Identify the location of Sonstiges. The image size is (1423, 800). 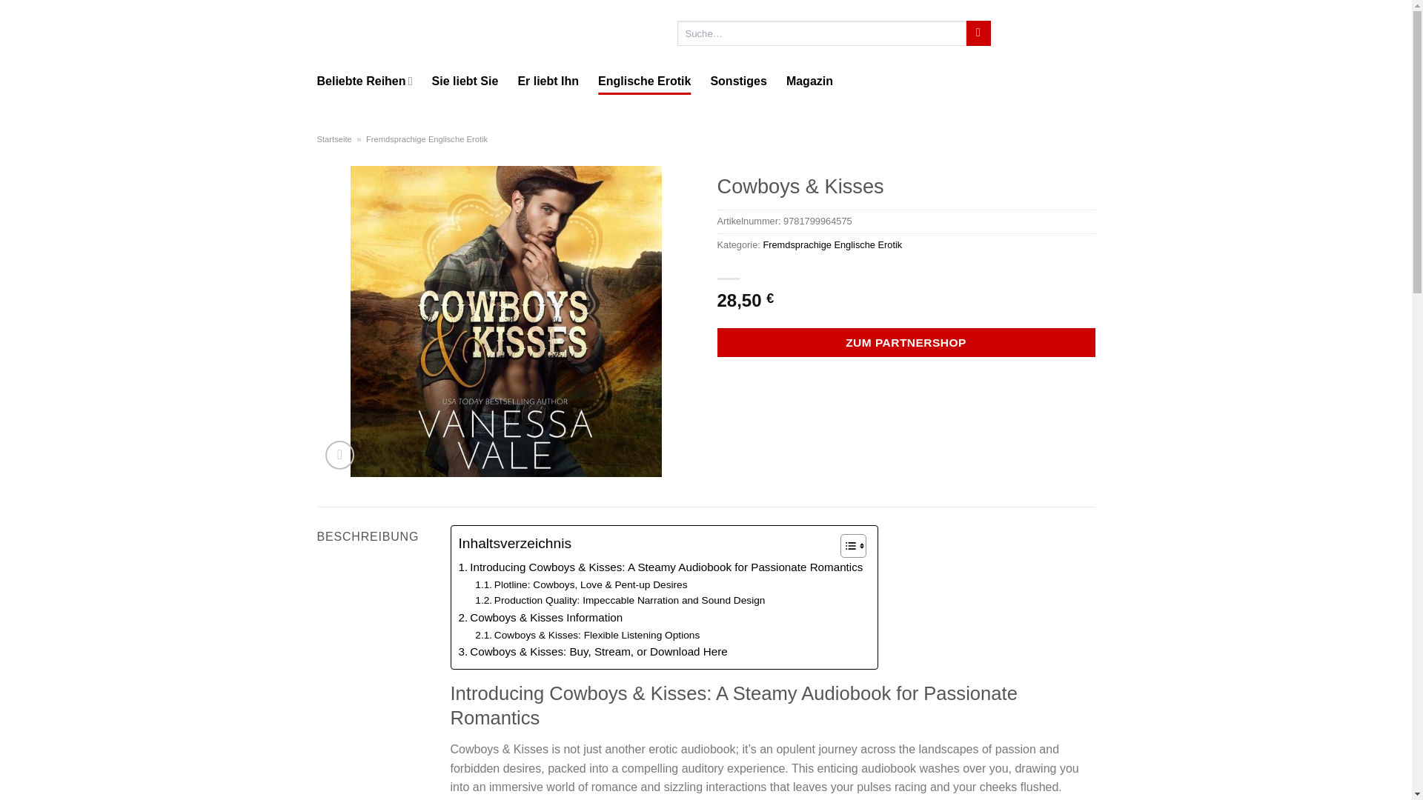
(738, 81).